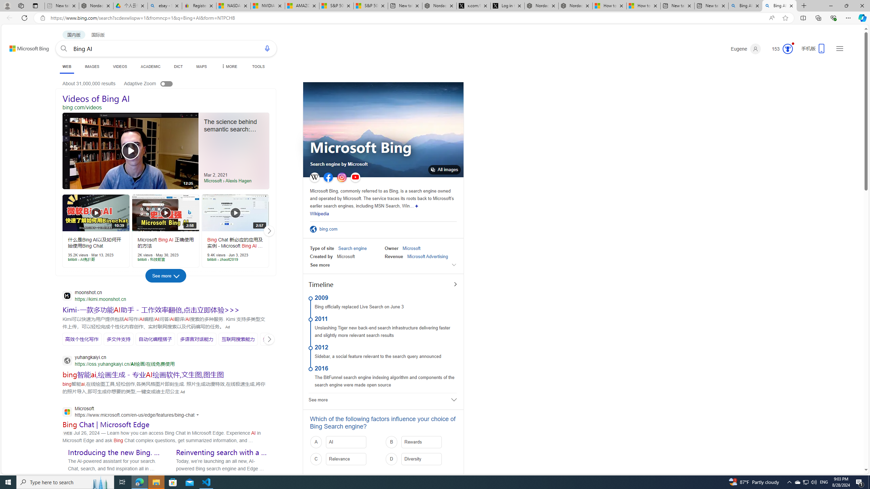 The image size is (870, 489). Describe the element at coordinates (839, 48) in the screenshot. I see `Settings and quick links` at that location.